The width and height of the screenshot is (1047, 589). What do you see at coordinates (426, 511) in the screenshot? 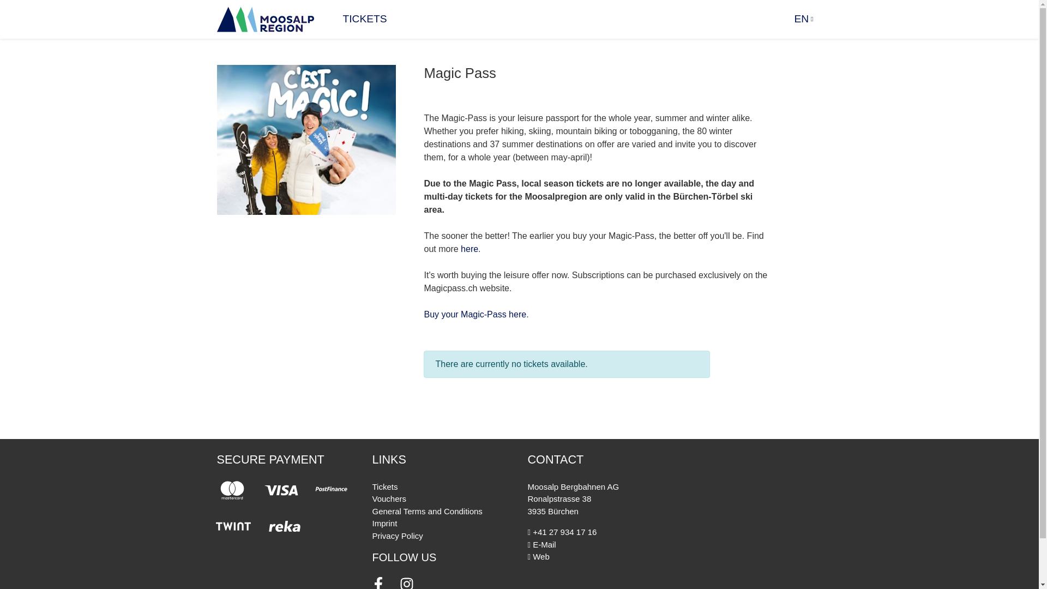
I see `General Terms and Conditions` at bounding box center [426, 511].